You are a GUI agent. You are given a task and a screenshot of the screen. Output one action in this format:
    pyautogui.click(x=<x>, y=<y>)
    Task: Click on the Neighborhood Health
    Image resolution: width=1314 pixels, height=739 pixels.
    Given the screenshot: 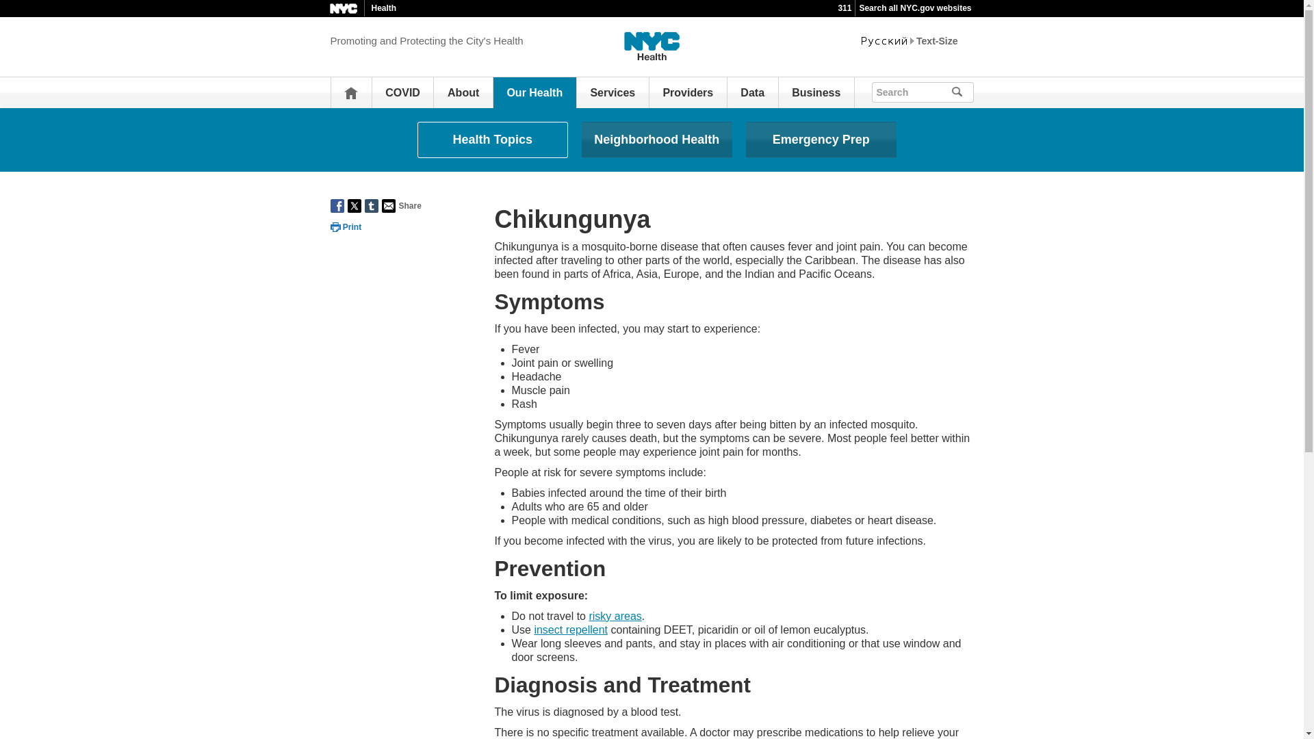 What is the action you would take?
    pyautogui.click(x=657, y=140)
    